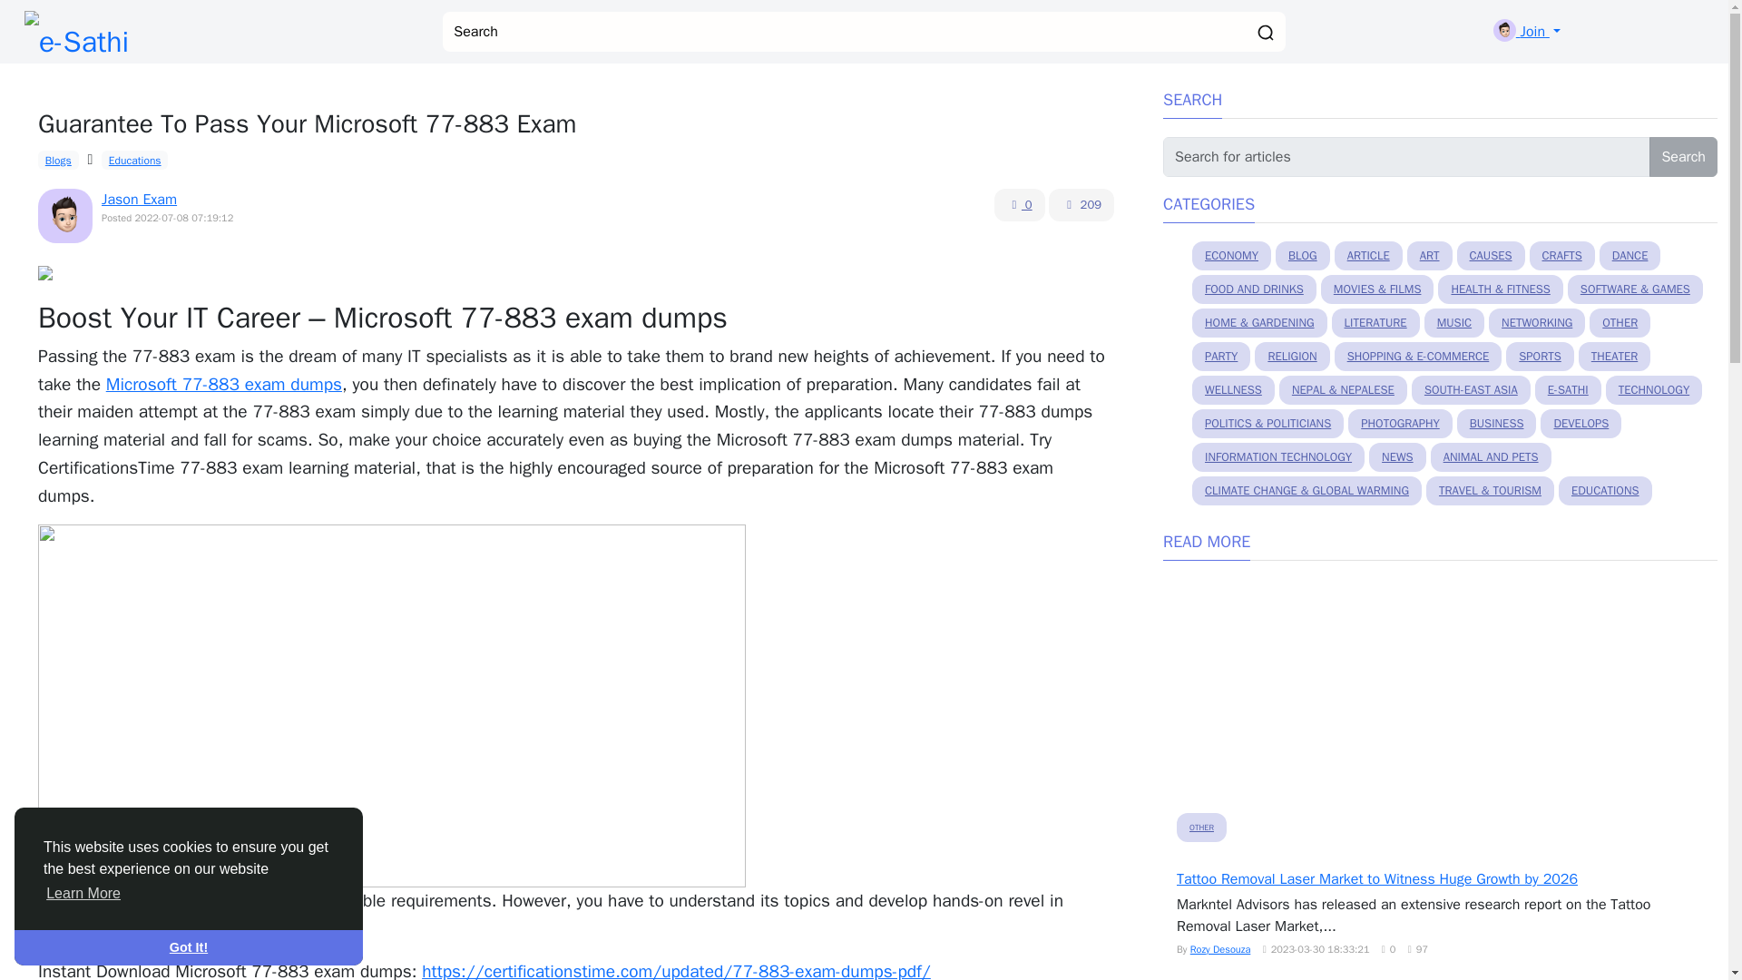 This screenshot has width=1742, height=980. I want to click on e-Sathi , so click(76, 33).